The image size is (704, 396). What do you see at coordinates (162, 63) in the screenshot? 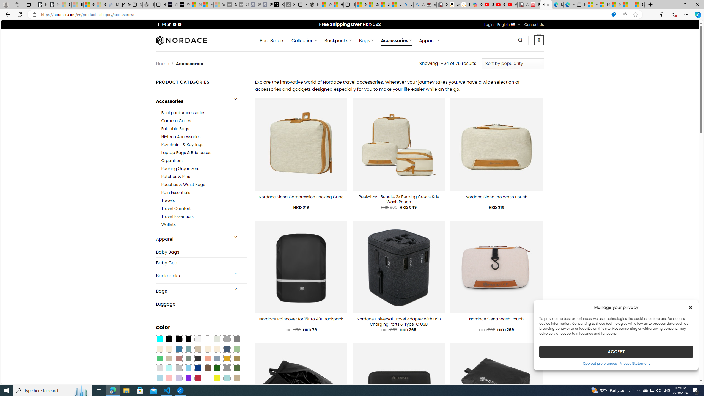
I see `Home` at bounding box center [162, 63].